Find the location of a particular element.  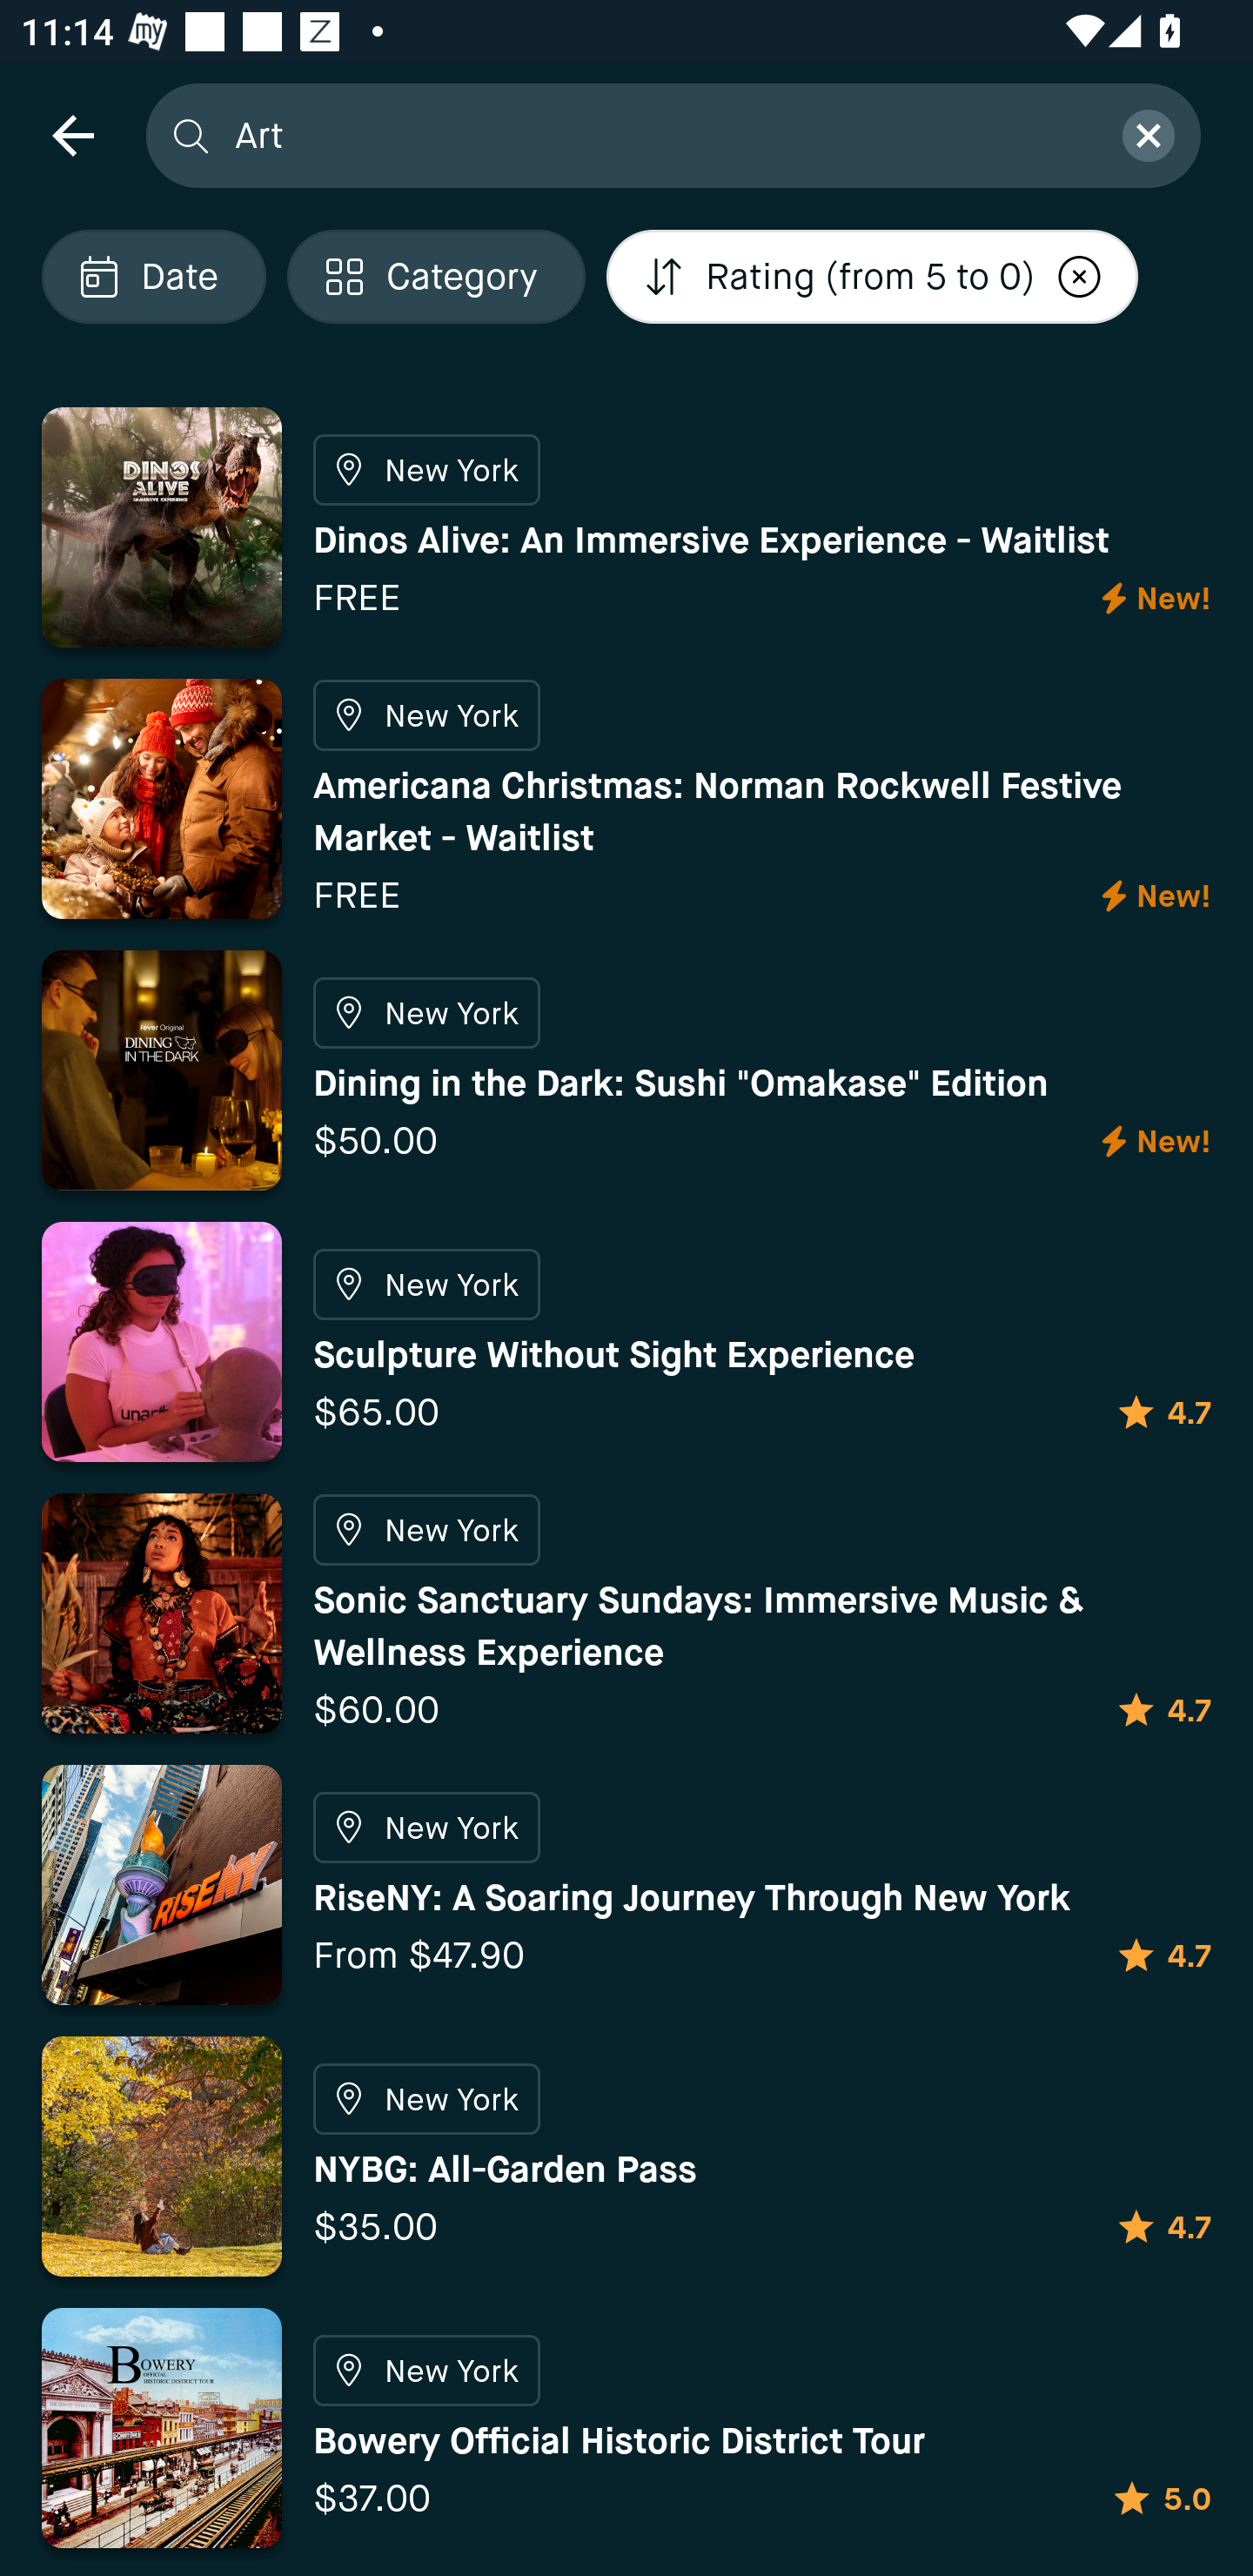

Localized description is located at coordinates (1080, 277).